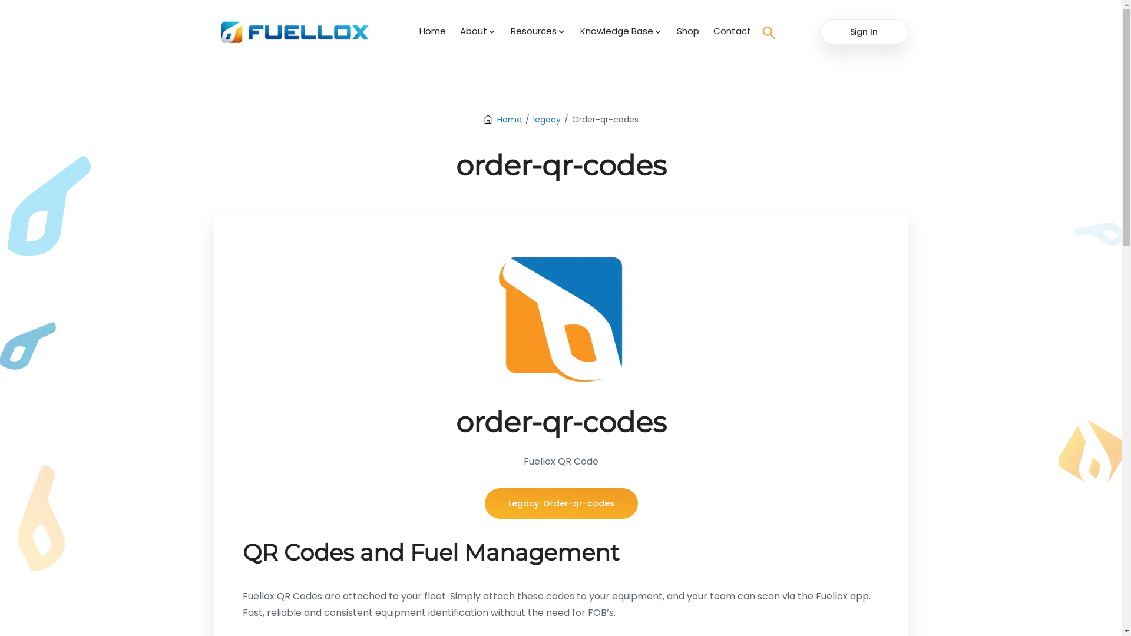 The height and width of the screenshot is (636, 1131). What do you see at coordinates (732, 31) in the screenshot?
I see `Contact` at bounding box center [732, 31].